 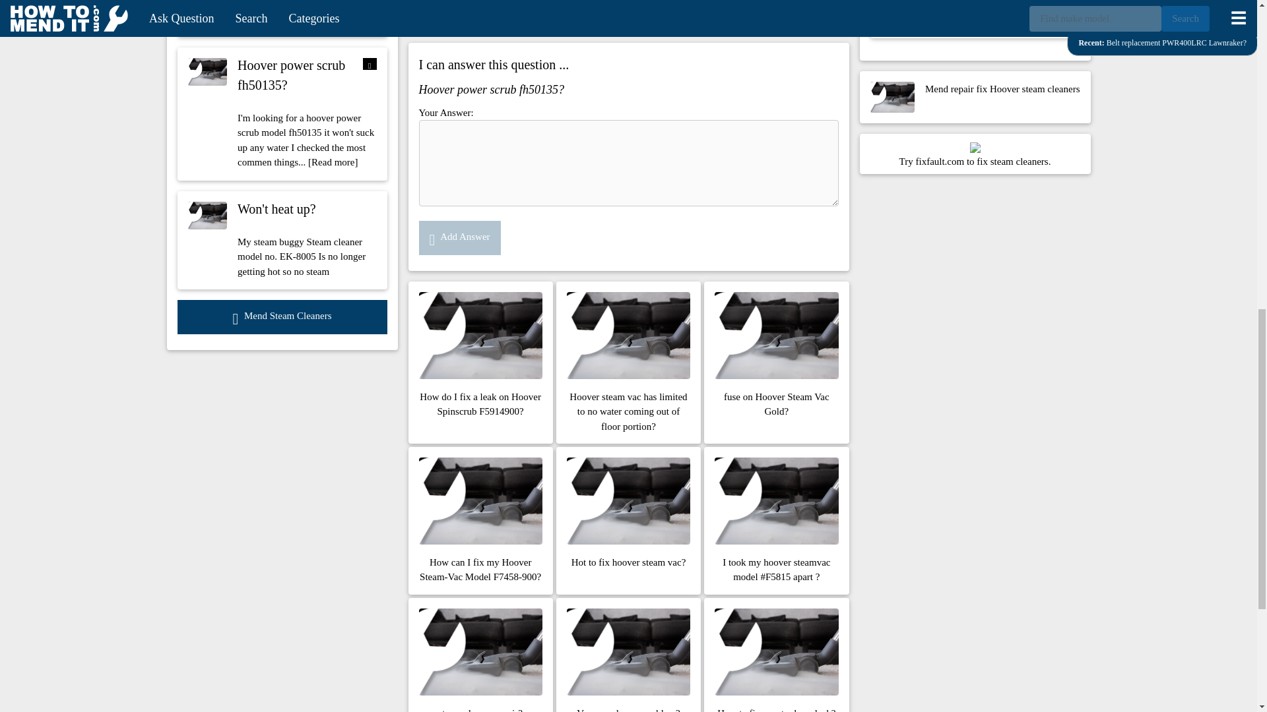 I want to click on How do I fix a leak on Hoover Spinscrub F5914900?, so click(x=480, y=362).